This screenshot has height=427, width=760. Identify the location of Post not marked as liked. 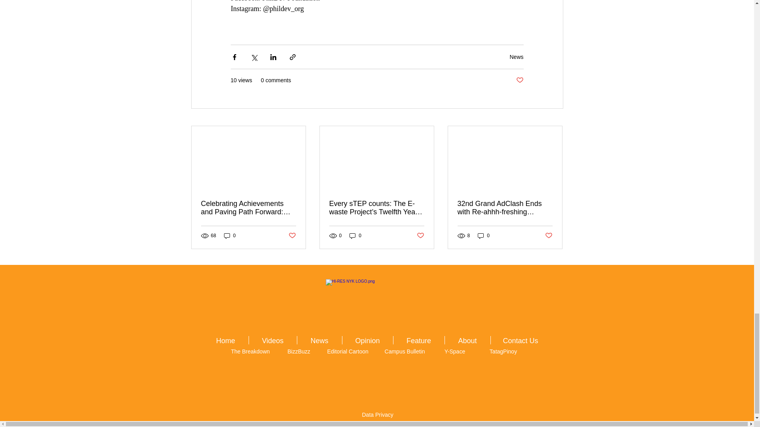
(519, 80).